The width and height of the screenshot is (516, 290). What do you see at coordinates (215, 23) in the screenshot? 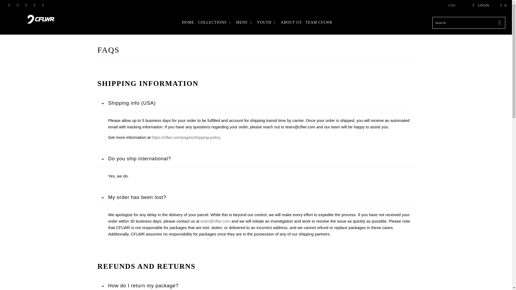
I see `COLLECTIONS` at bounding box center [215, 23].